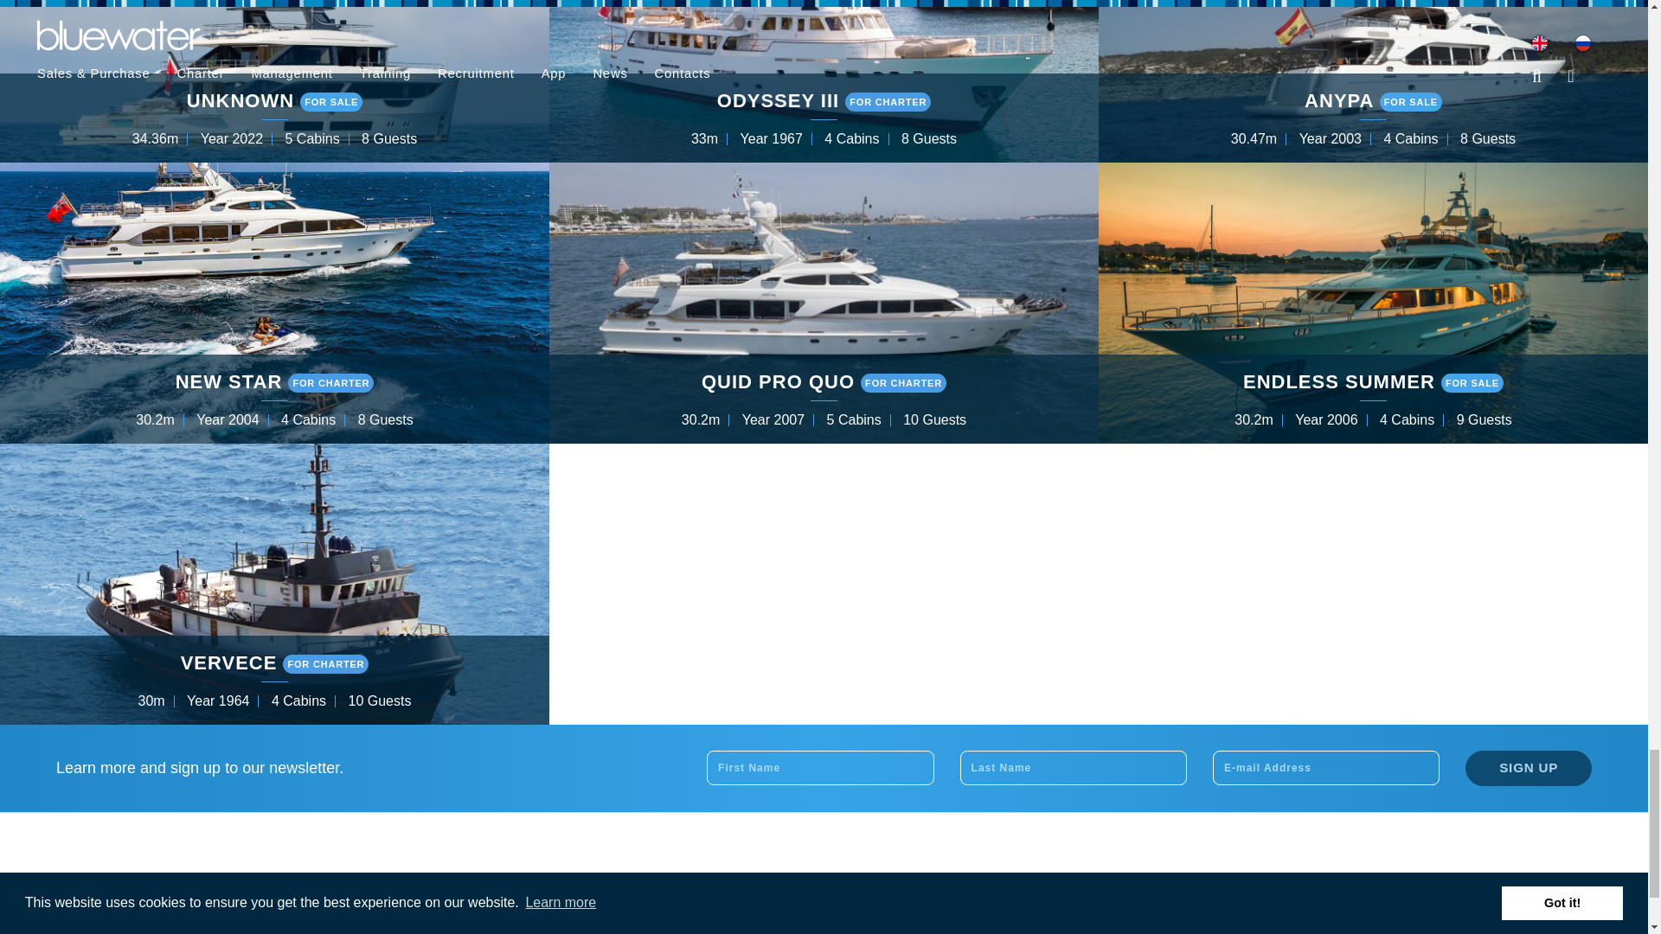 This screenshot has height=934, width=1661. Describe the element at coordinates (1093, 888) in the screenshot. I see `Bluewater on LinkedIn` at that location.